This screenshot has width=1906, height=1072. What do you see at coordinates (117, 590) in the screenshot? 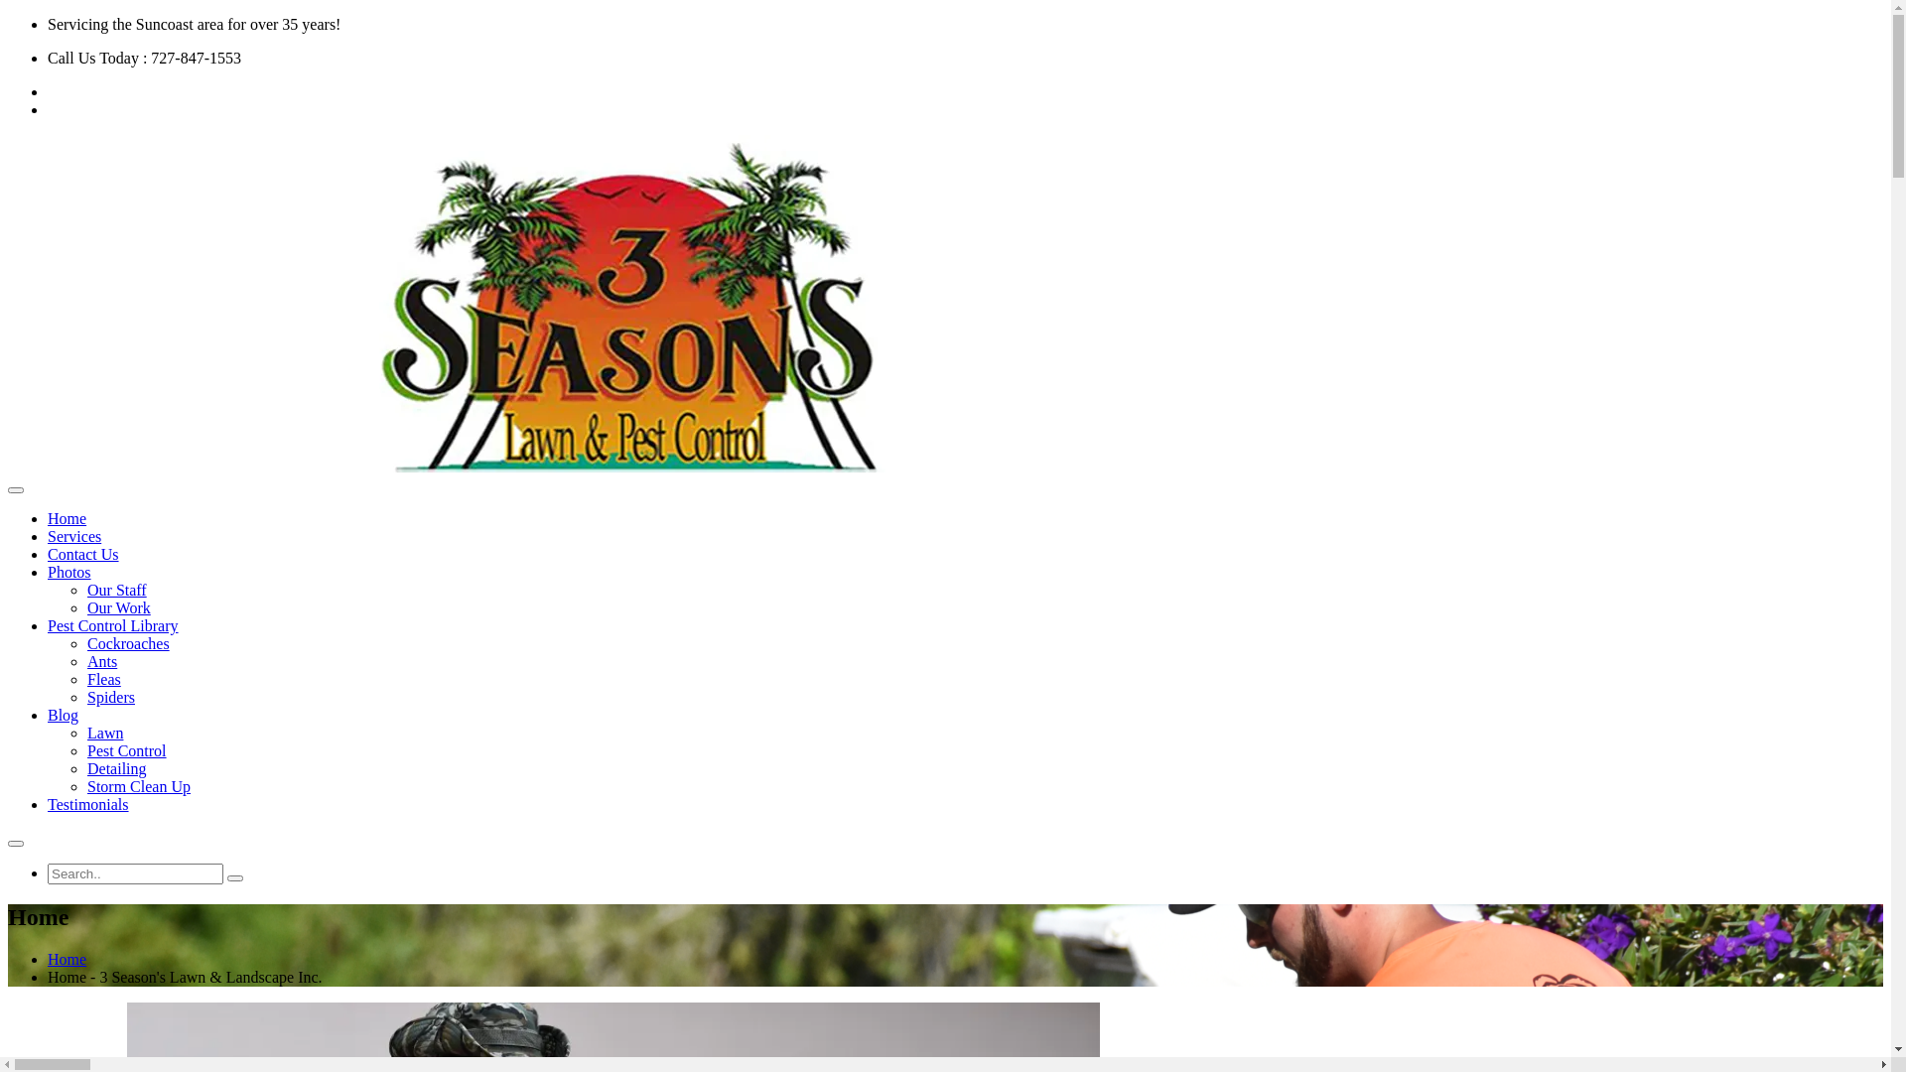
I see `Our Staff` at bounding box center [117, 590].